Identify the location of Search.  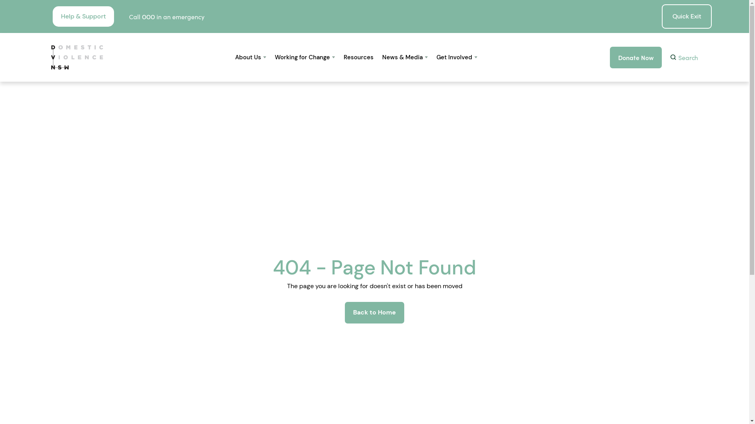
(684, 57).